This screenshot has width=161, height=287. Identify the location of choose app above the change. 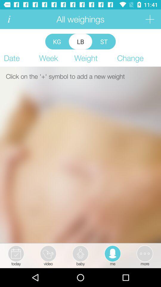
(150, 19).